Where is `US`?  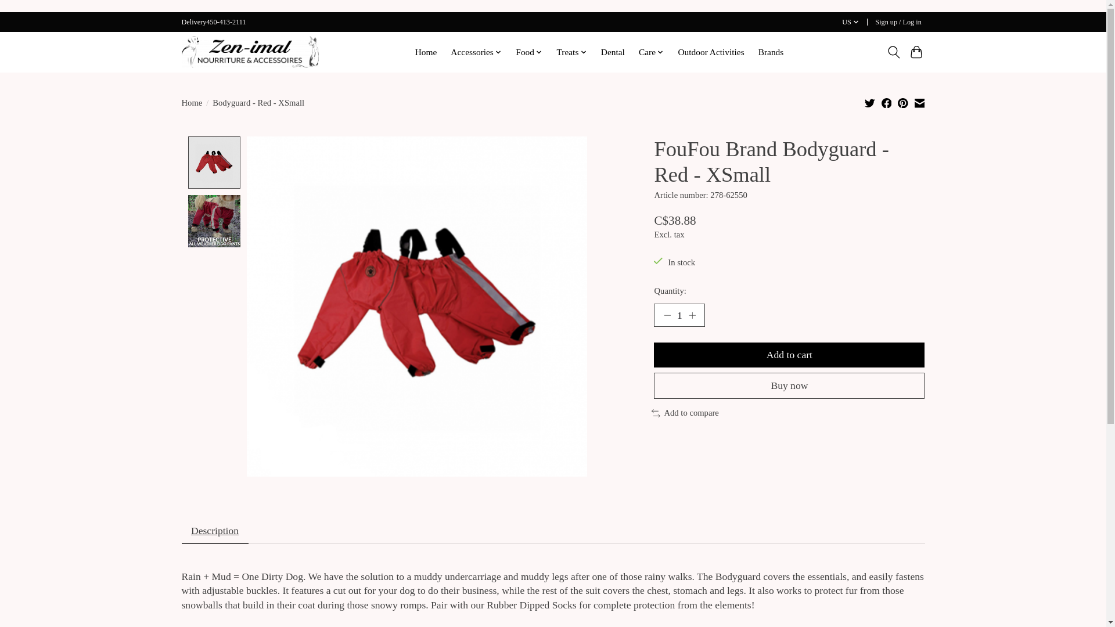 US is located at coordinates (850, 22).